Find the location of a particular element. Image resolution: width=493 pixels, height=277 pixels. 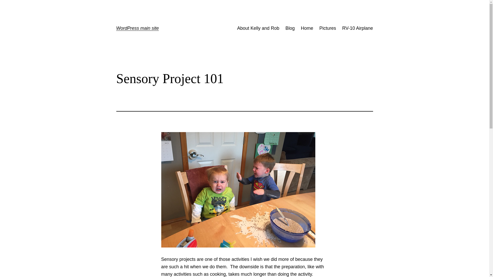

RV-10 Airplane is located at coordinates (357, 28).